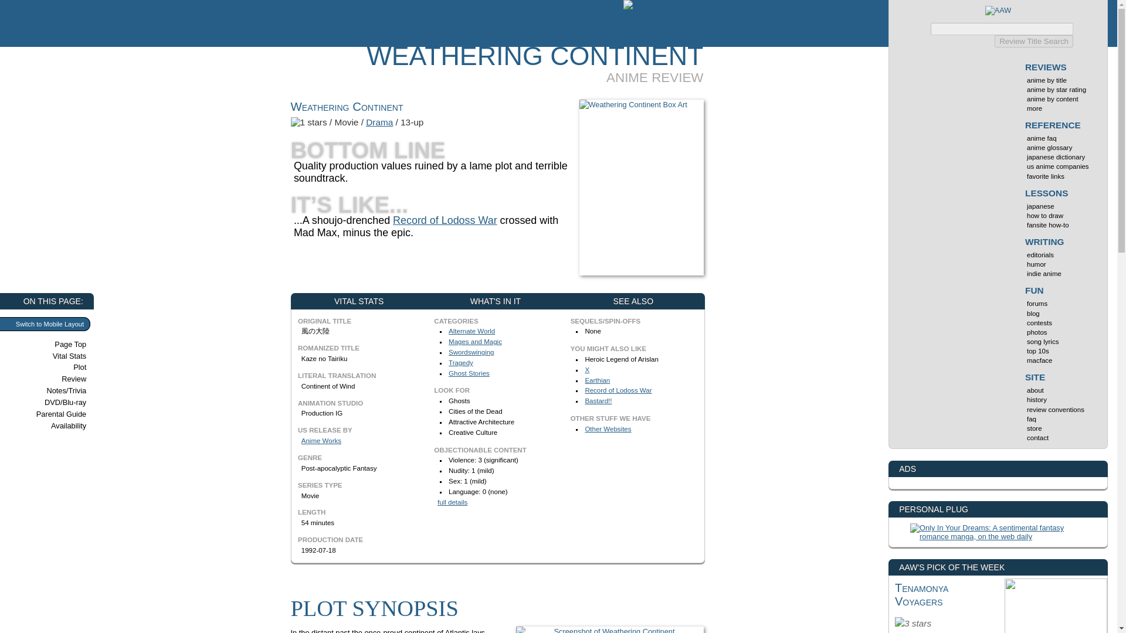 This screenshot has width=1126, height=633. Describe the element at coordinates (54, 379) in the screenshot. I see `Review` at that location.